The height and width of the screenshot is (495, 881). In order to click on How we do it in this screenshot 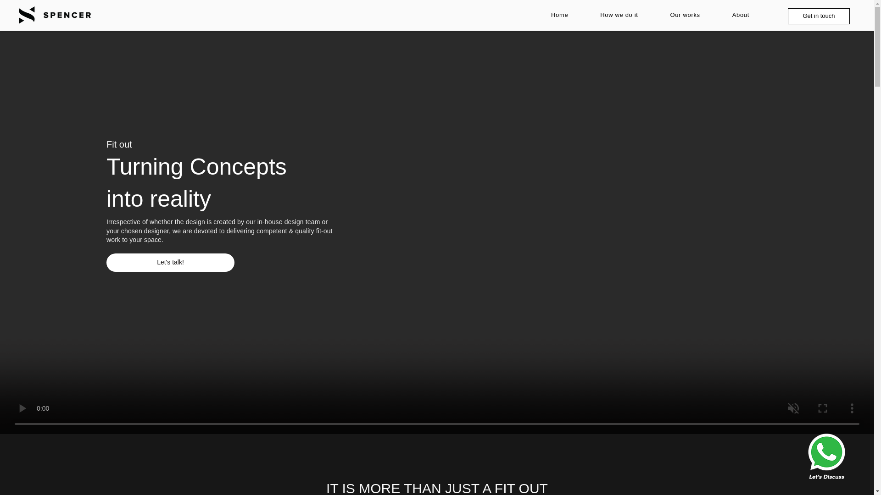, I will do `click(619, 15)`.